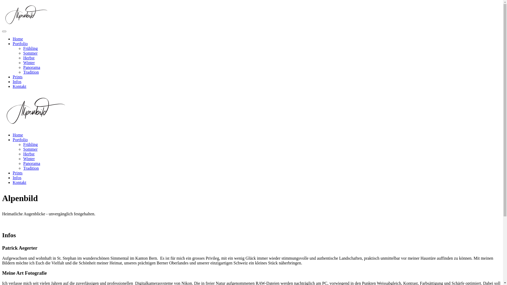  I want to click on Kontakt, so click(20, 183).